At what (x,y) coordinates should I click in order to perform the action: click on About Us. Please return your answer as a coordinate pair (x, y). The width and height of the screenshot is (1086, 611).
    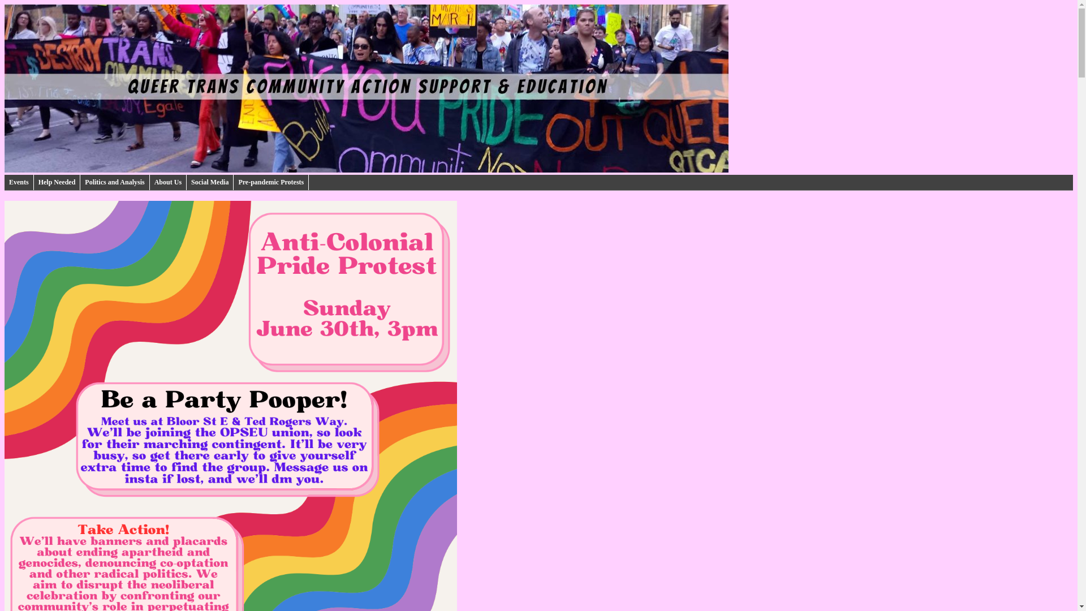
    Looking at the image, I should click on (168, 182).